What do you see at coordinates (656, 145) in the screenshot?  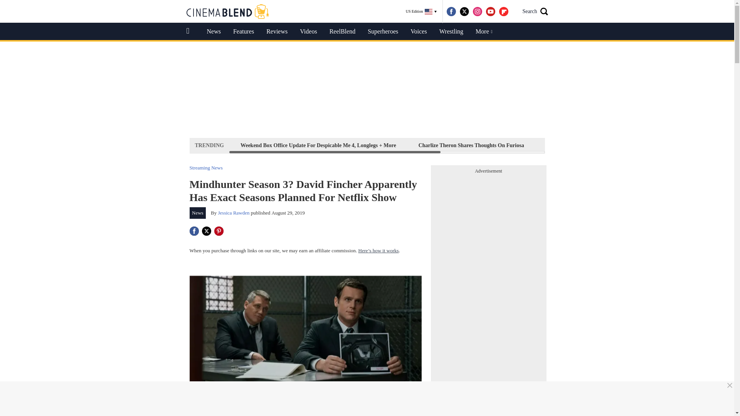 I see `100 Best Sitcoms Of All Time` at bounding box center [656, 145].